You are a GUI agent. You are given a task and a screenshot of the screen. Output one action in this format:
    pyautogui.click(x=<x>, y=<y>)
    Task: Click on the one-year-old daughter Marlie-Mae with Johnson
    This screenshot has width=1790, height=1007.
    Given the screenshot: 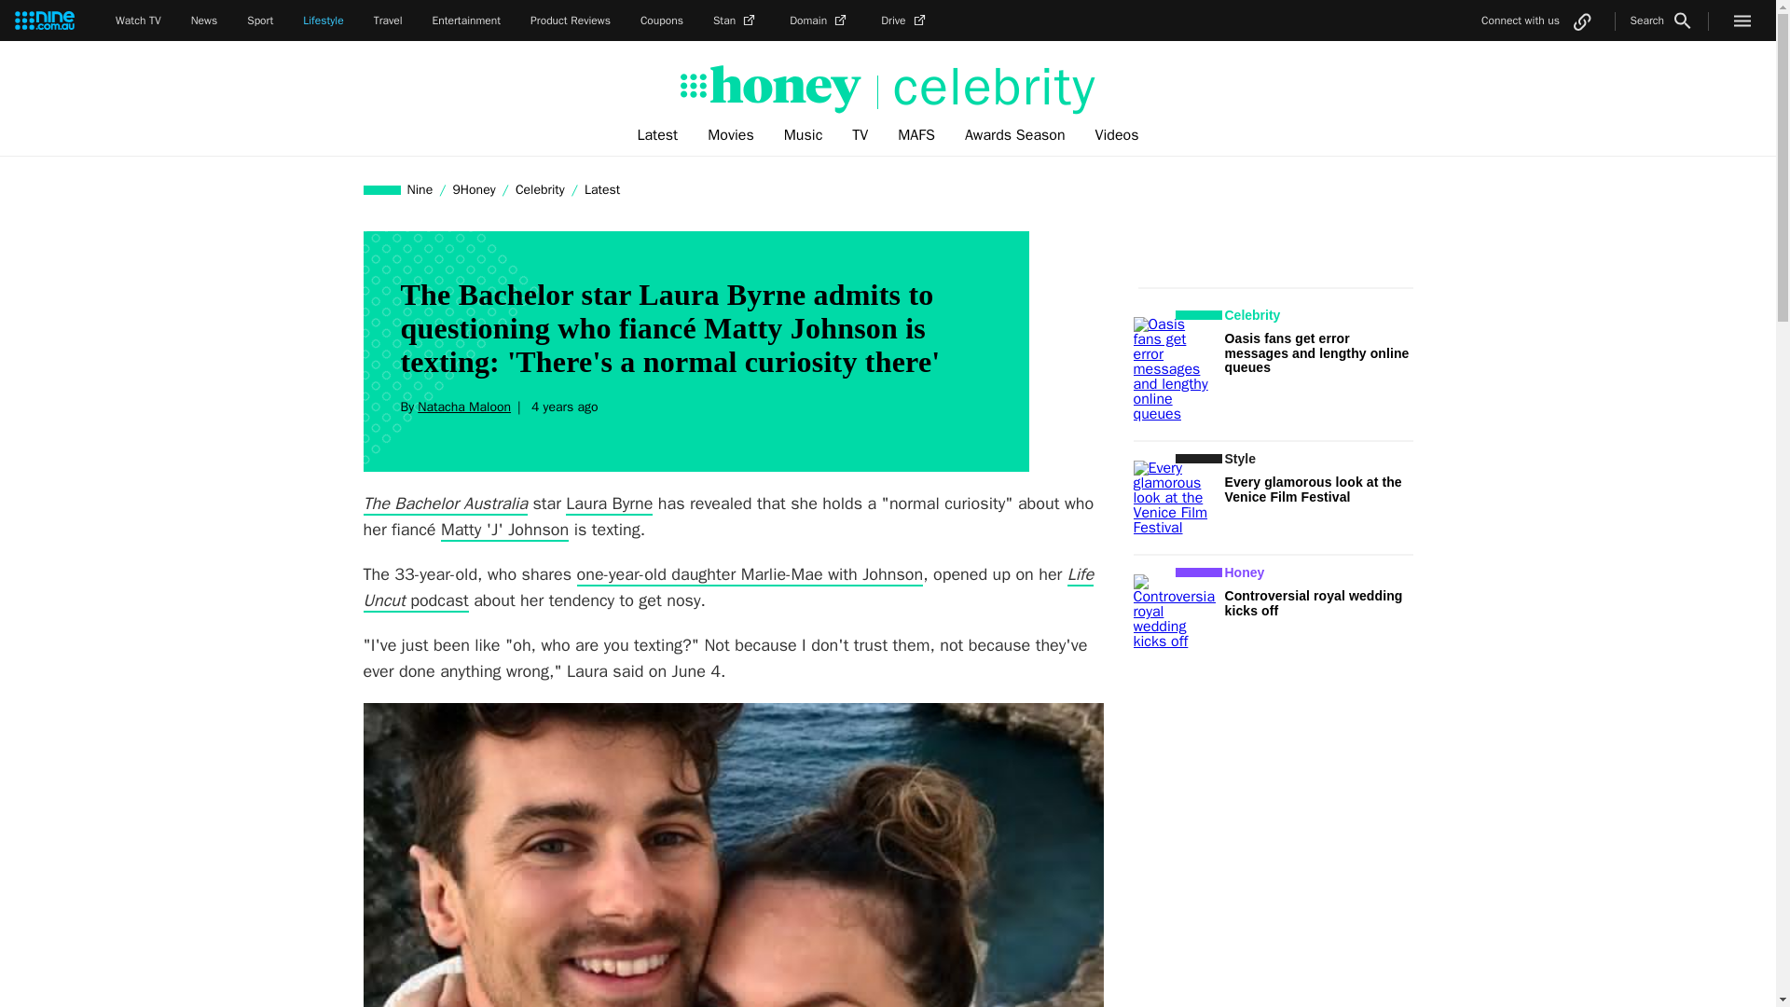 What is the action you would take?
    pyautogui.click(x=750, y=574)
    